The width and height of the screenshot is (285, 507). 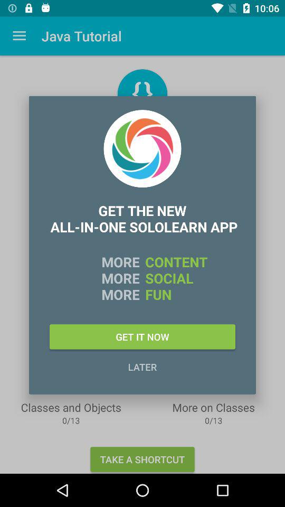 I want to click on click the get it now, so click(x=142, y=337).